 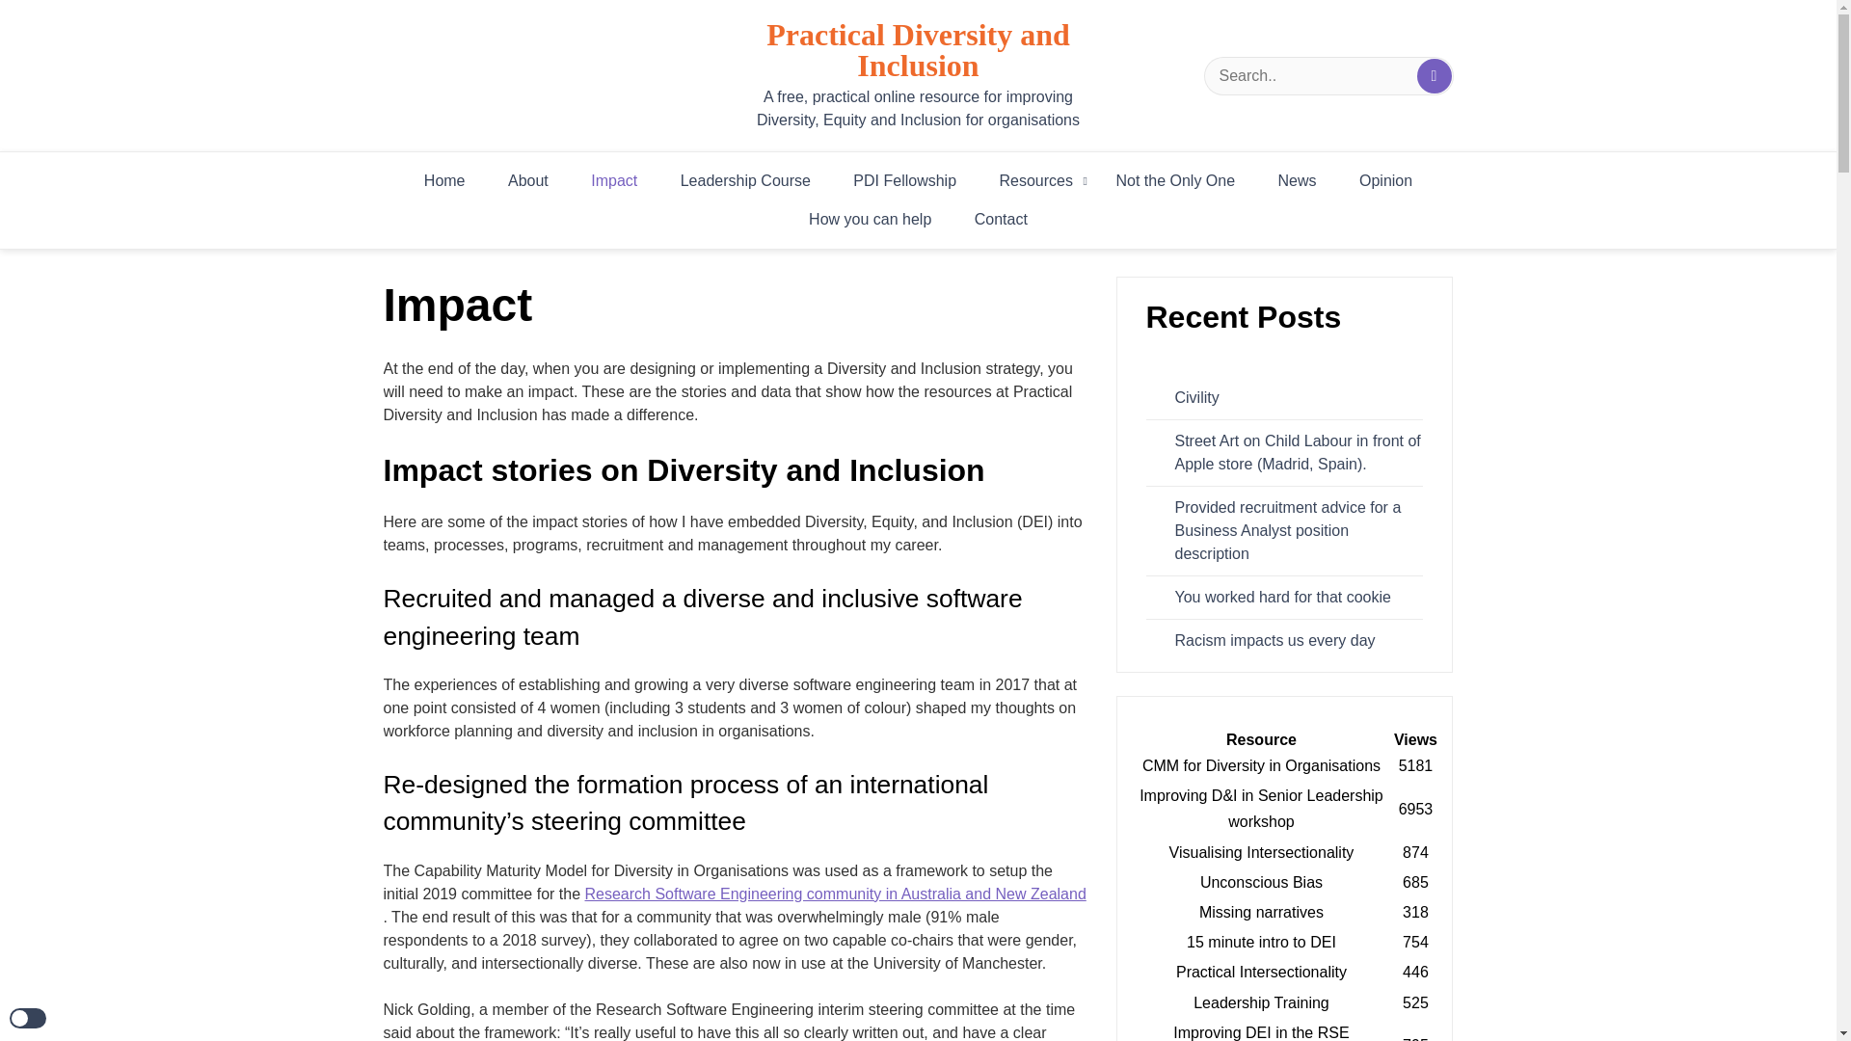 What do you see at coordinates (1035, 181) in the screenshot?
I see `Resources` at bounding box center [1035, 181].